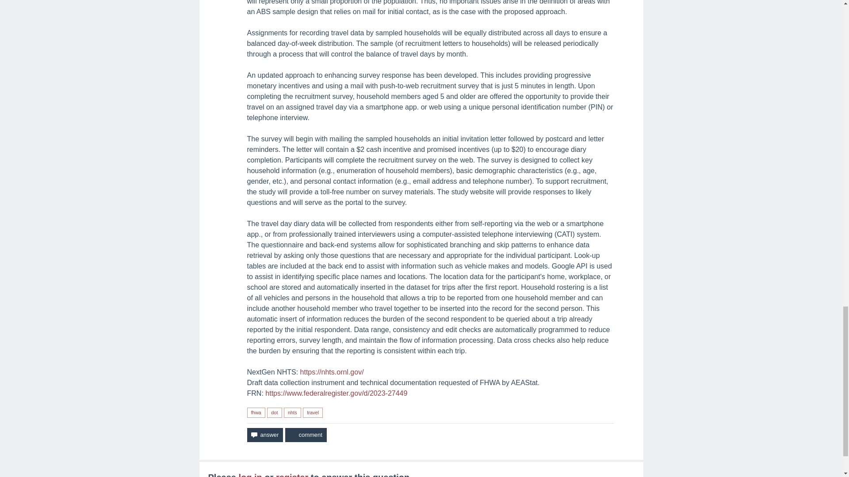  What do you see at coordinates (292, 413) in the screenshot?
I see `nhts` at bounding box center [292, 413].